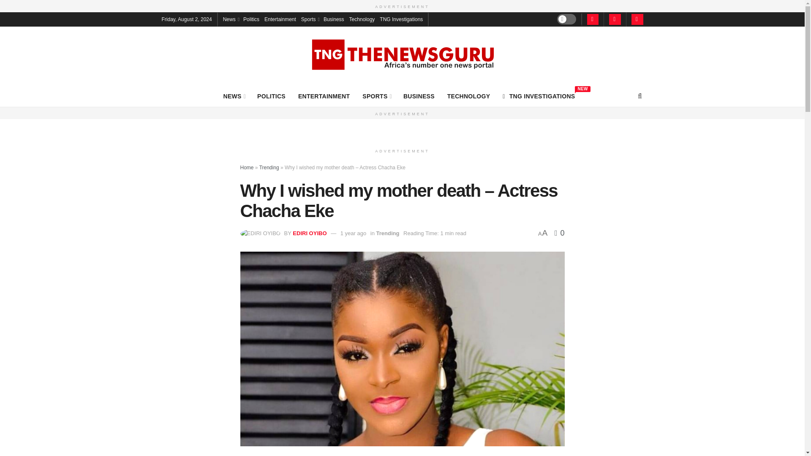 Image resolution: width=811 pixels, height=456 pixels. Describe the element at coordinates (231, 19) in the screenshot. I see `News` at that location.